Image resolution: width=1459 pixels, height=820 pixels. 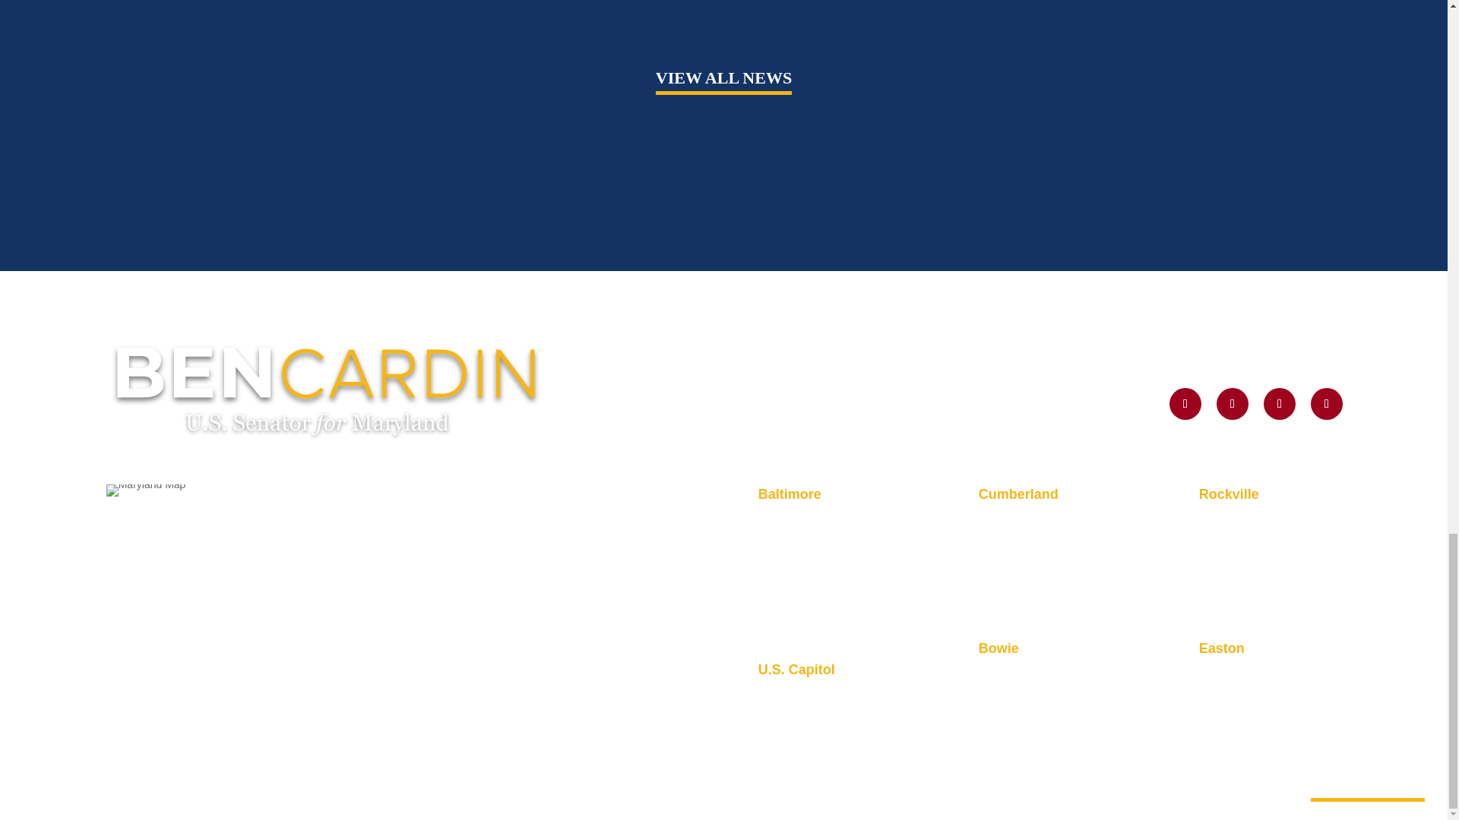 What do you see at coordinates (1233, 403) in the screenshot?
I see `Follow on Instagram` at bounding box center [1233, 403].